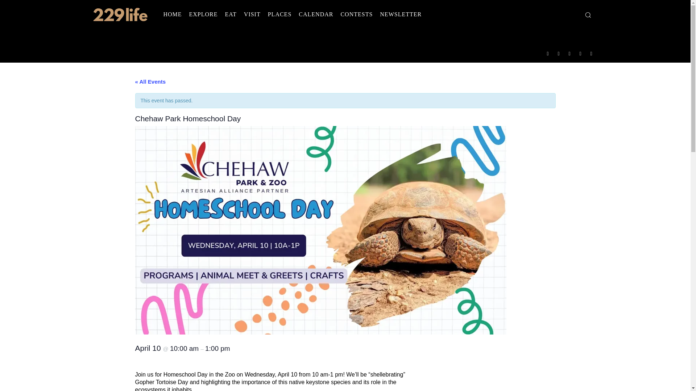 Image resolution: width=696 pixels, height=391 pixels. What do you see at coordinates (203, 14) in the screenshot?
I see `EXPLORE` at bounding box center [203, 14].